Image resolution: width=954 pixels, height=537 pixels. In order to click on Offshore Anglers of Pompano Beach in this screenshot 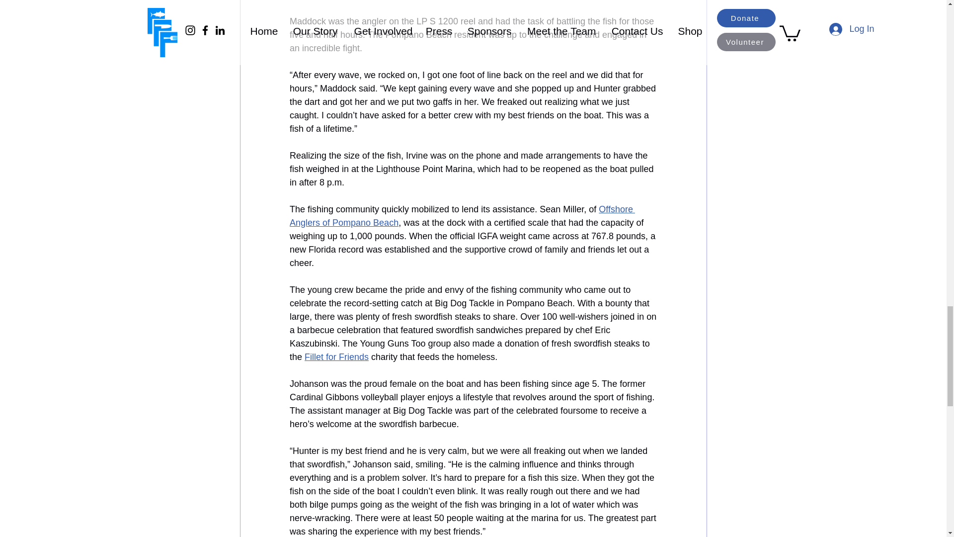, I will do `click(461, 216)`.